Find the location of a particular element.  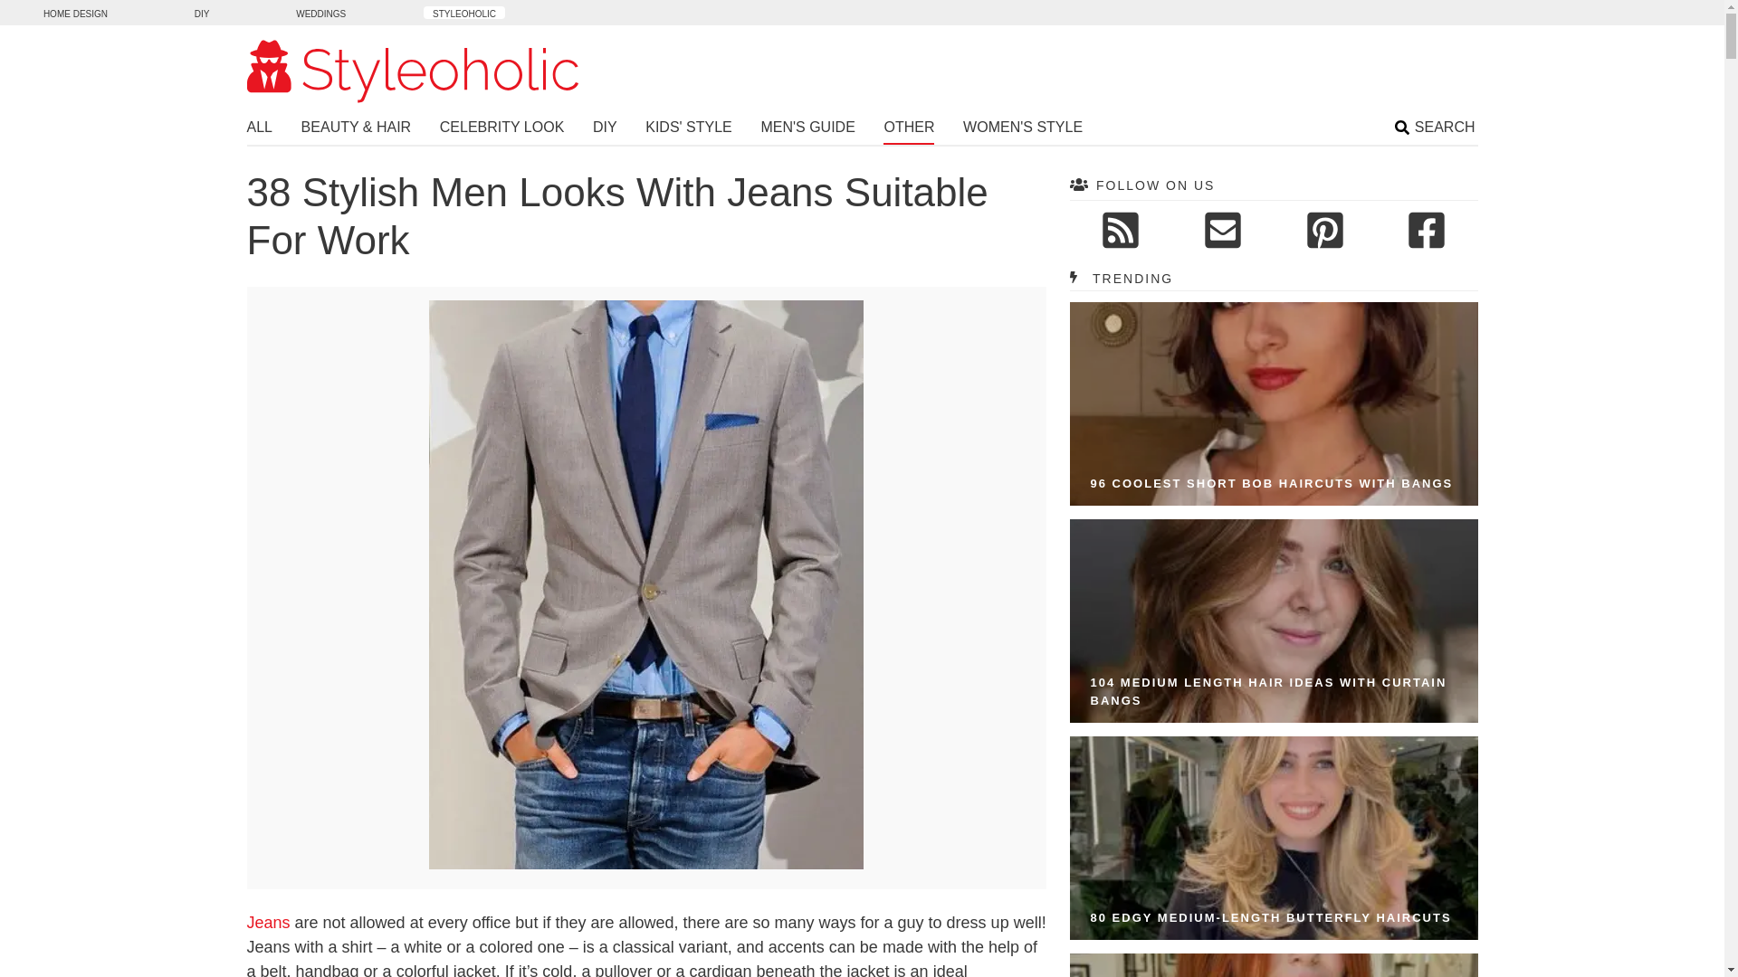

Stylish Men Looks With Jeans Suitable For Work is located at coordinates (646, 865).